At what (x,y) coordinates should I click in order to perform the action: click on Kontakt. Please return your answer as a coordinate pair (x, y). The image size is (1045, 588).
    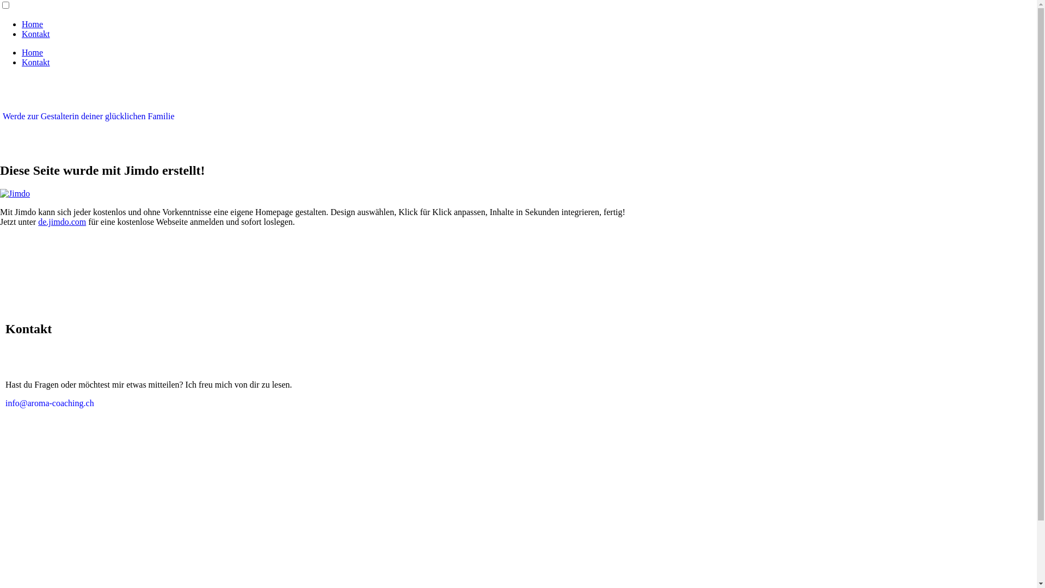
    Looking at the image, I should click on (36, 62).